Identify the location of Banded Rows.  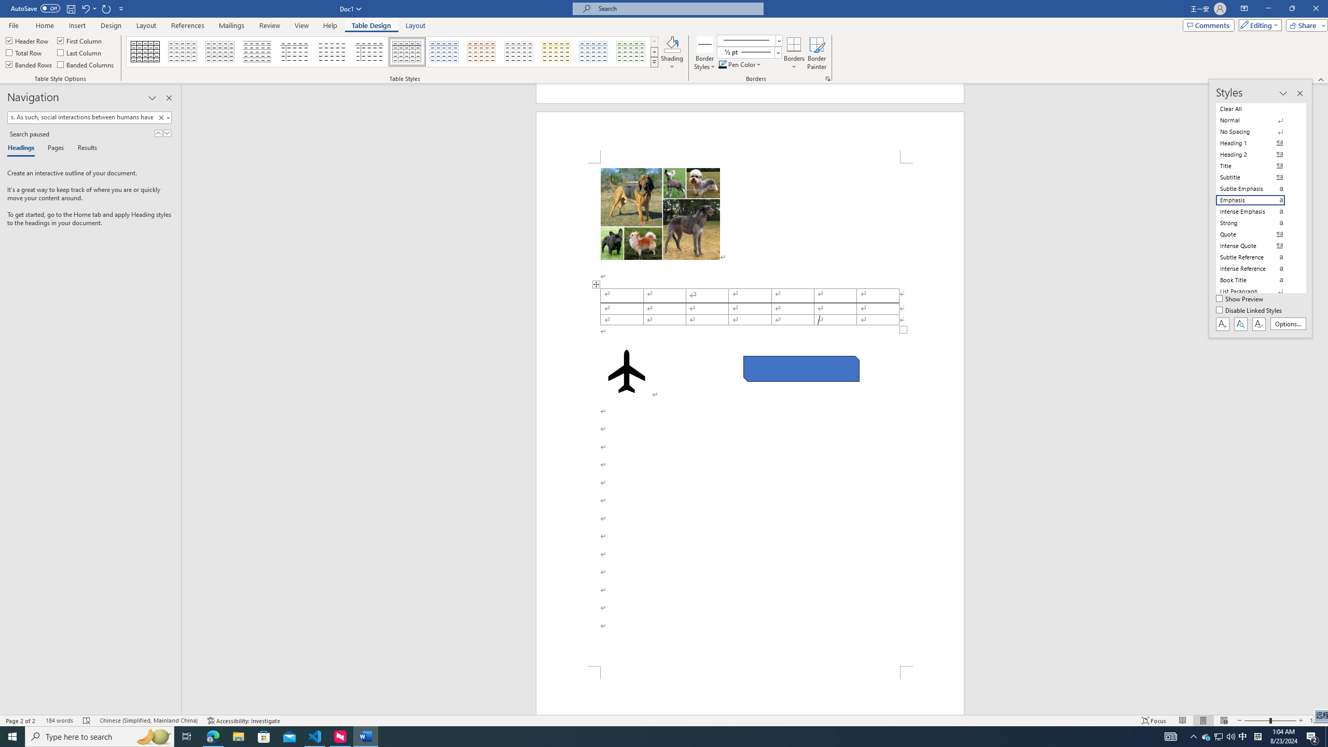
(30, 64).